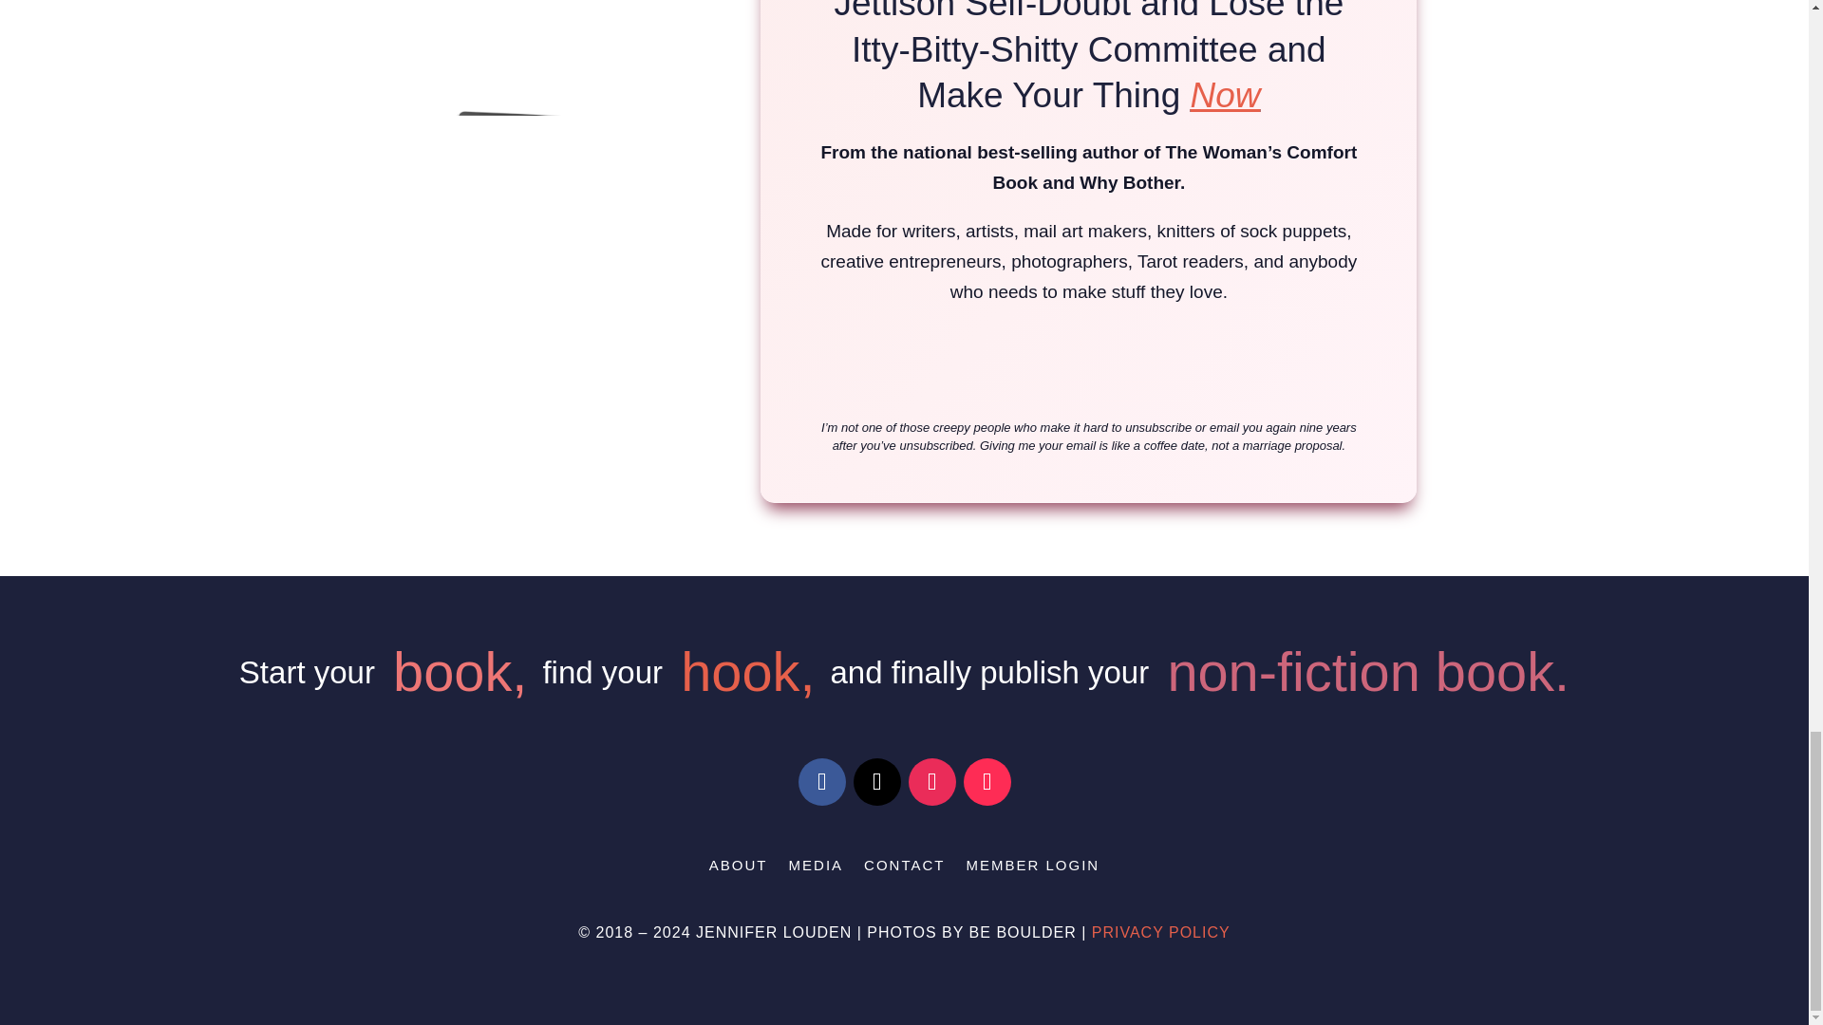 This screenshot has width=1823, height=1025. I want to click on Follow on X, so click(876, 782).